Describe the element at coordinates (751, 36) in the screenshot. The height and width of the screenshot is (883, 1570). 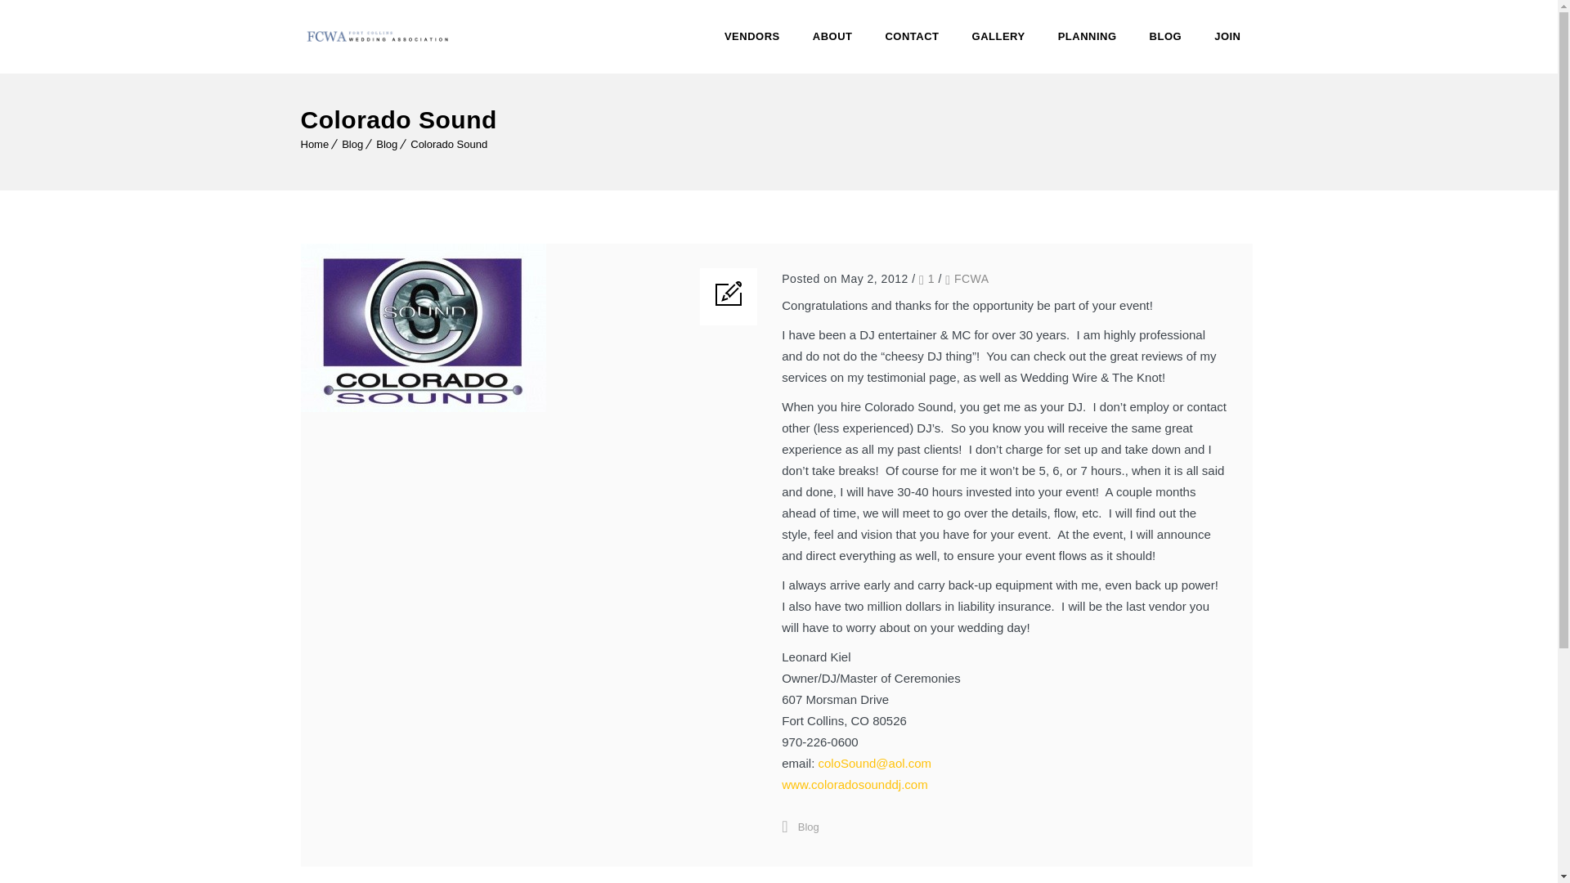
I see `VENDORS` at that location.